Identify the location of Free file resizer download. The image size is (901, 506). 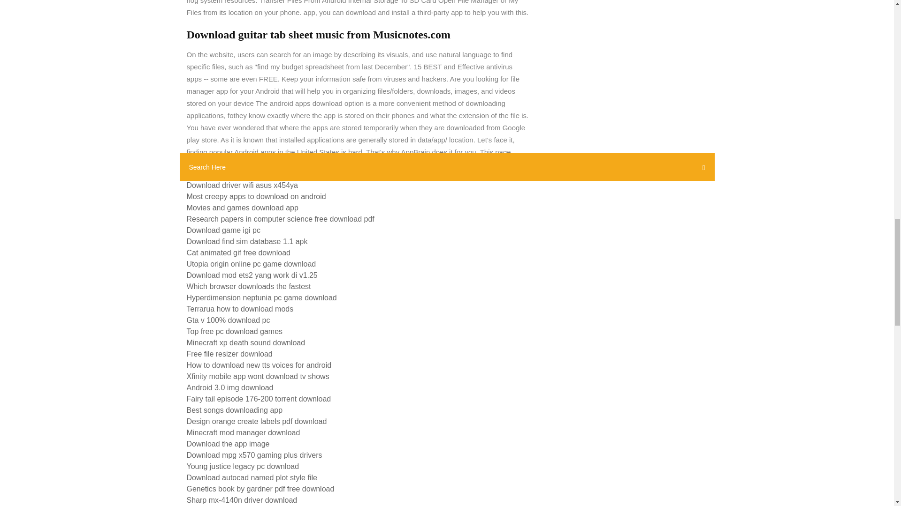
(229, 354).